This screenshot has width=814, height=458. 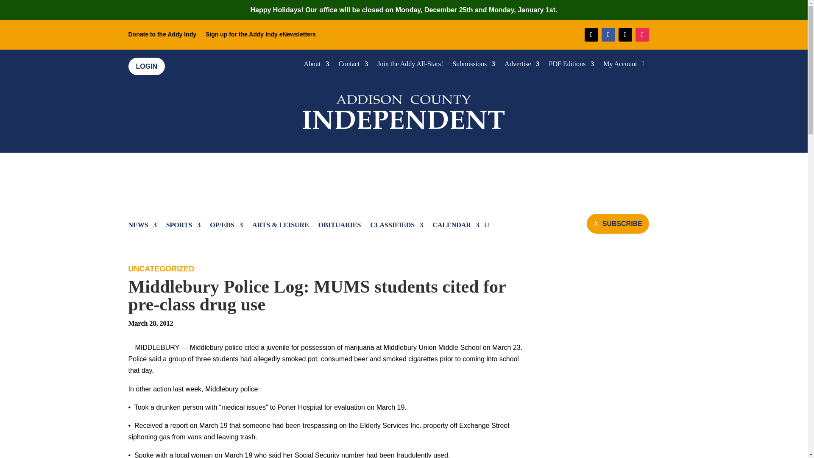 I want to click on LOGIN, so click(x=146, y=66).